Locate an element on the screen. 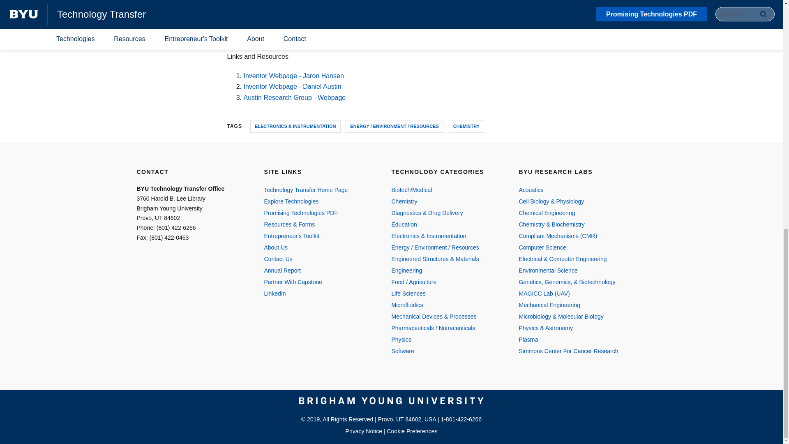 This screenshot has width=789, height=444. Inventor Webpage - Jaron Hansen is located at coordinates (293, 76).